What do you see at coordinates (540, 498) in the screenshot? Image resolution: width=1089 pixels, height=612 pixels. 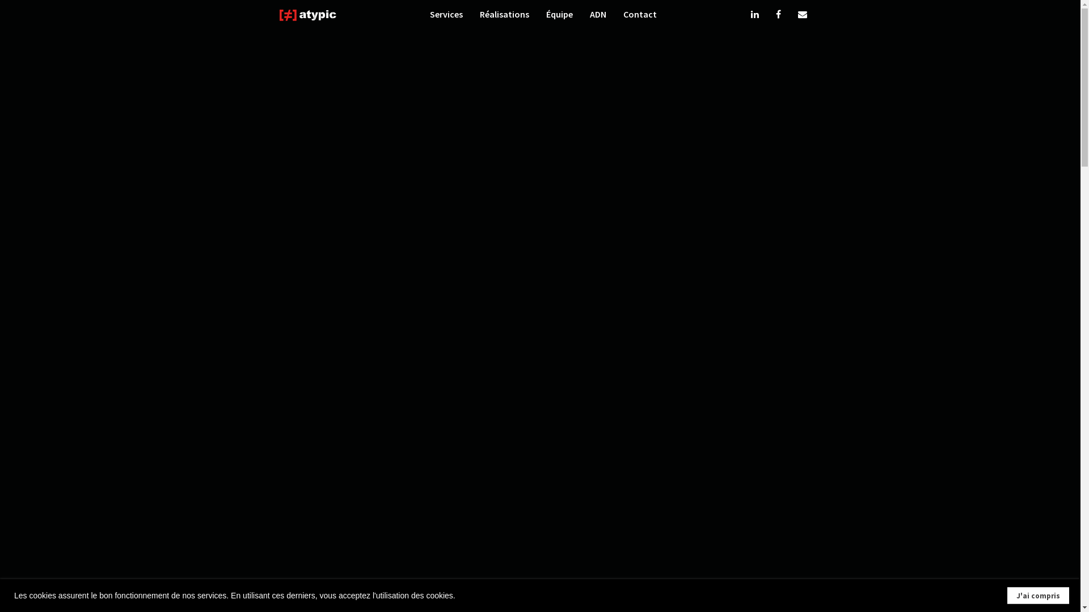 I see `Event corporate` at bounding box center [540, 498].